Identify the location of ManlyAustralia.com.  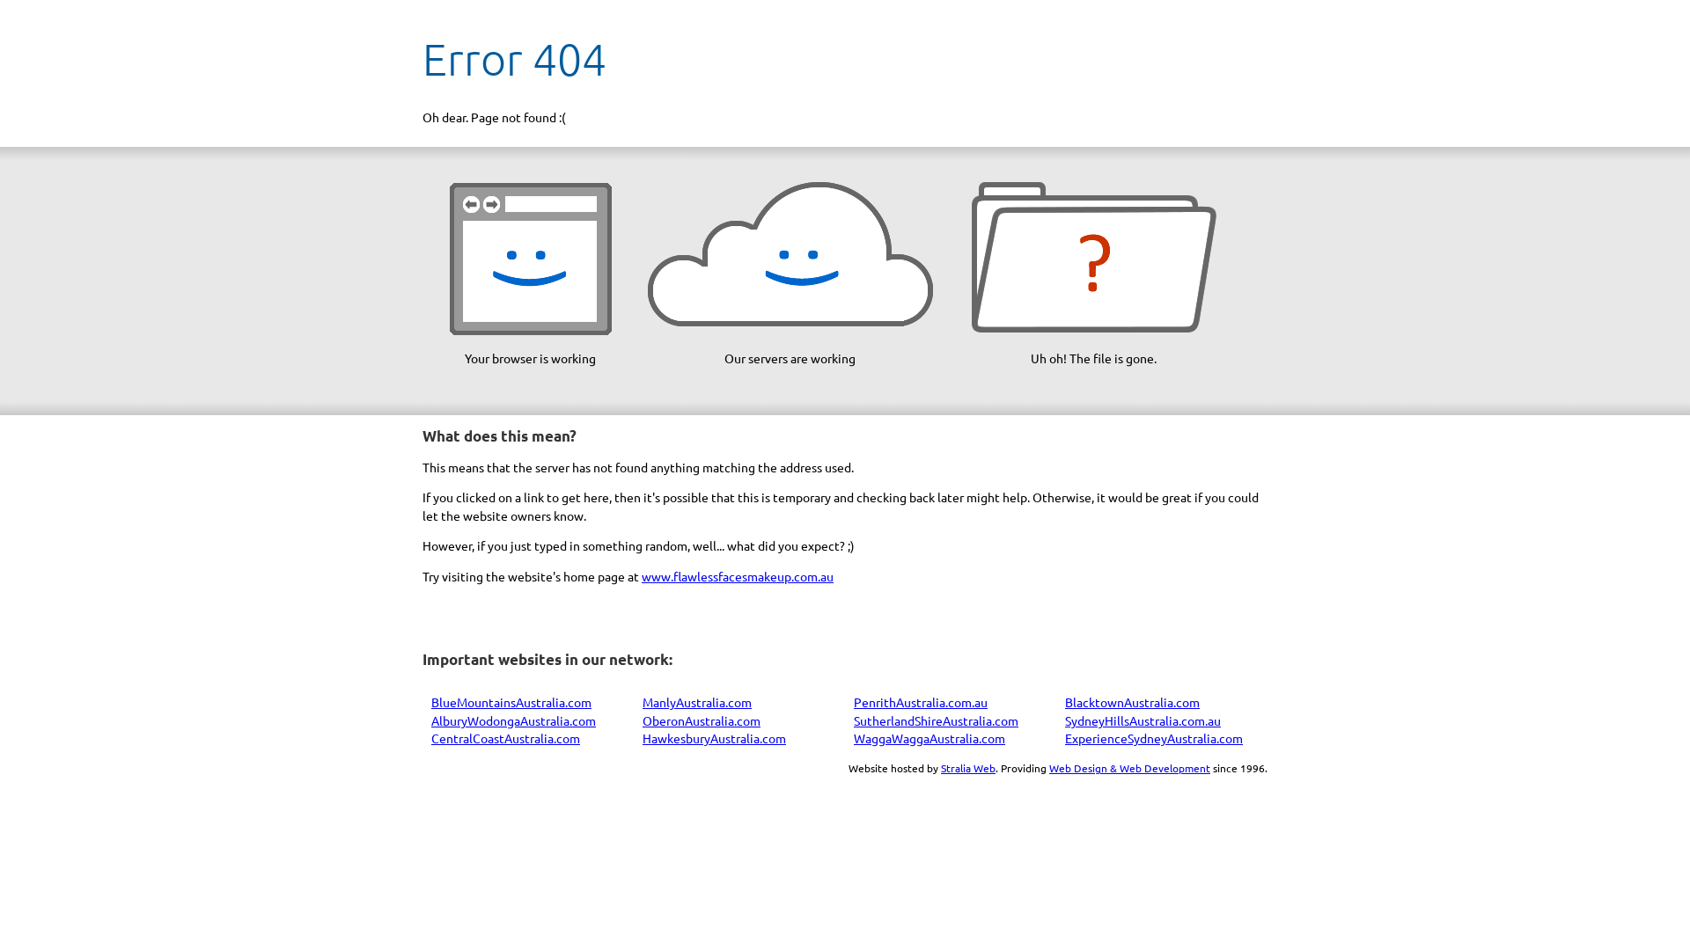
(697, 702).